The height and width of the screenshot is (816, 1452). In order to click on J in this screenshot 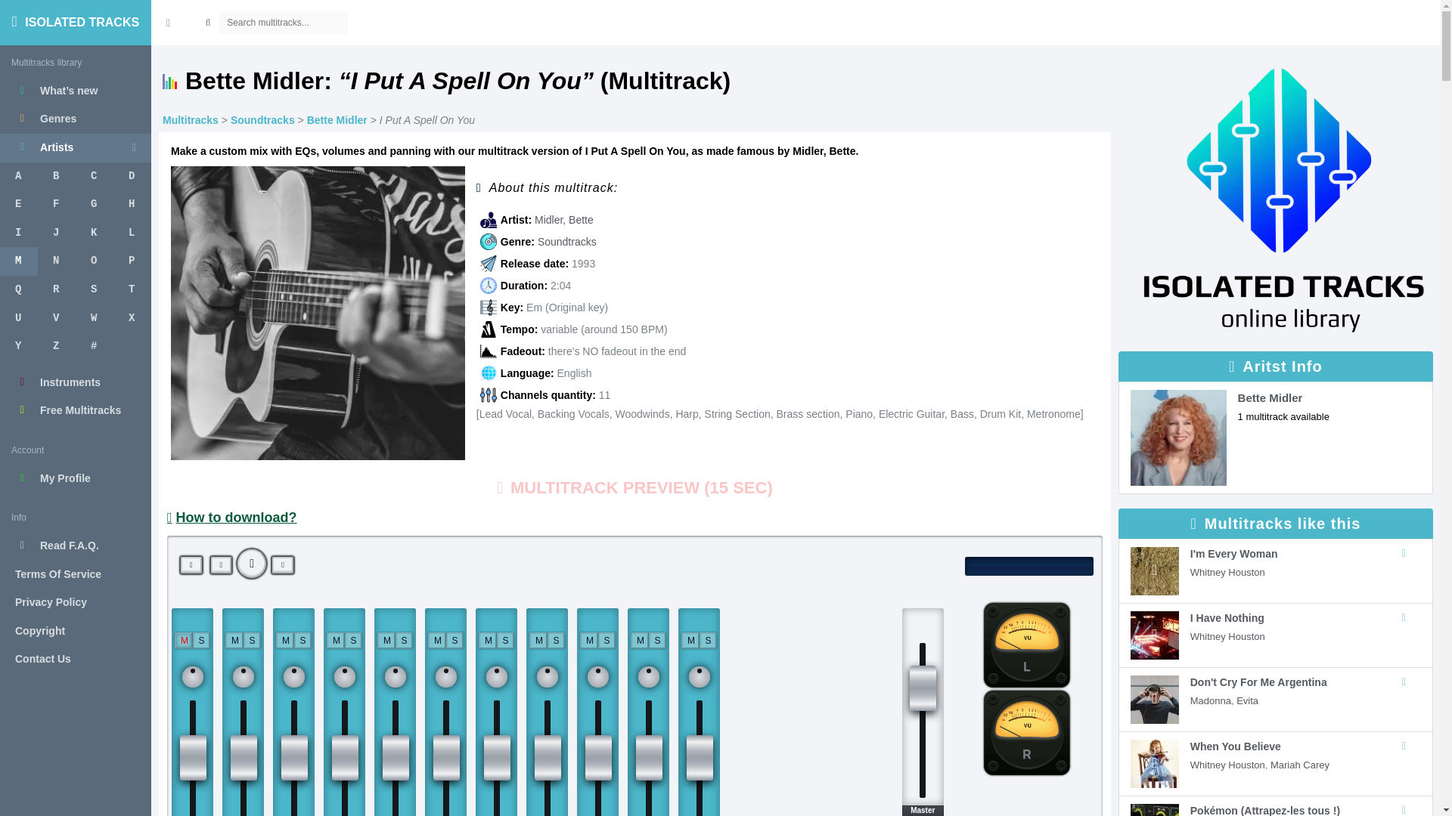, I will do `click(56, 233)`.